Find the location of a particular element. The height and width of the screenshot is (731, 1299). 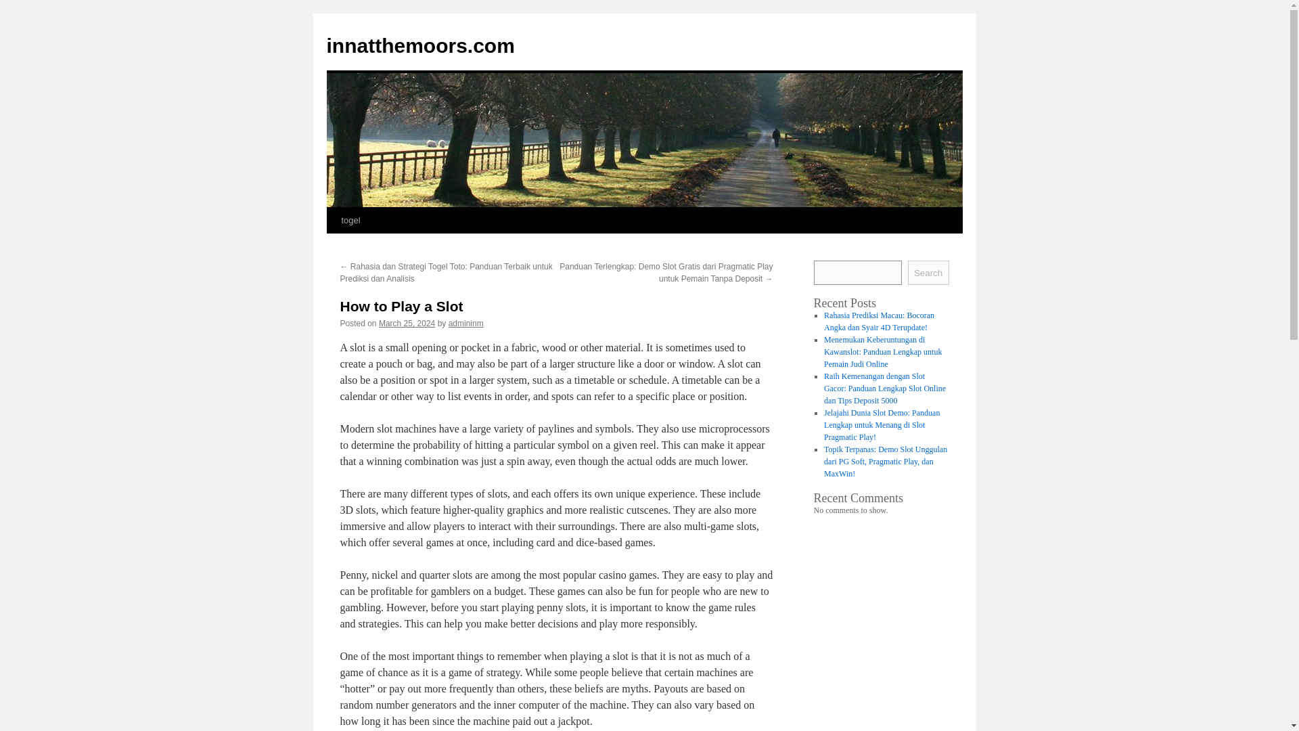

admininm is located at coordinates (465, 323).